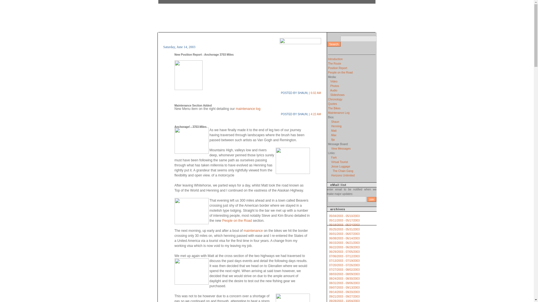  I want to click on About this site, so click(335, 59).